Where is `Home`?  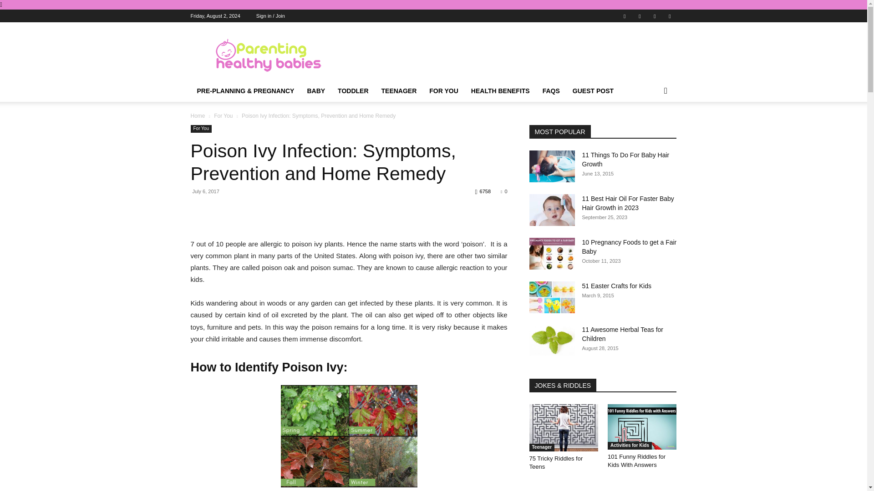
Home is located at coordinates (198, 116).